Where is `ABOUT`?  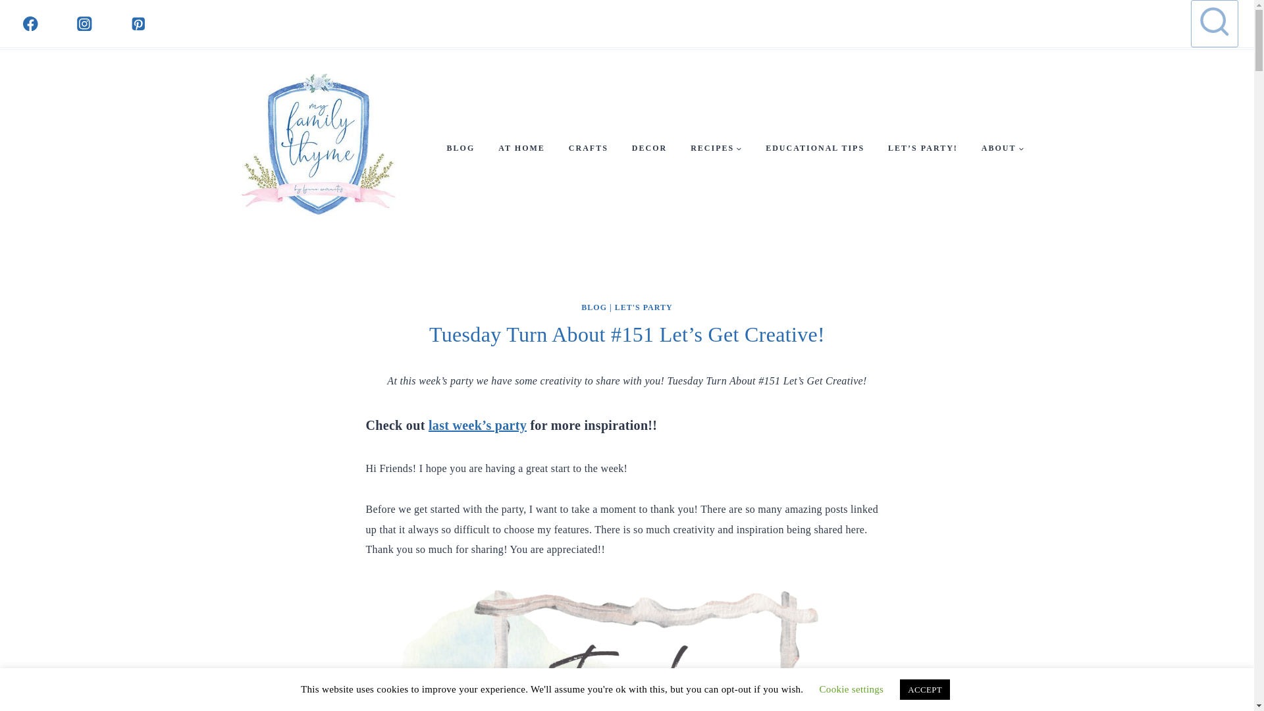
ABOUT is located at coordinates (1003, 148).